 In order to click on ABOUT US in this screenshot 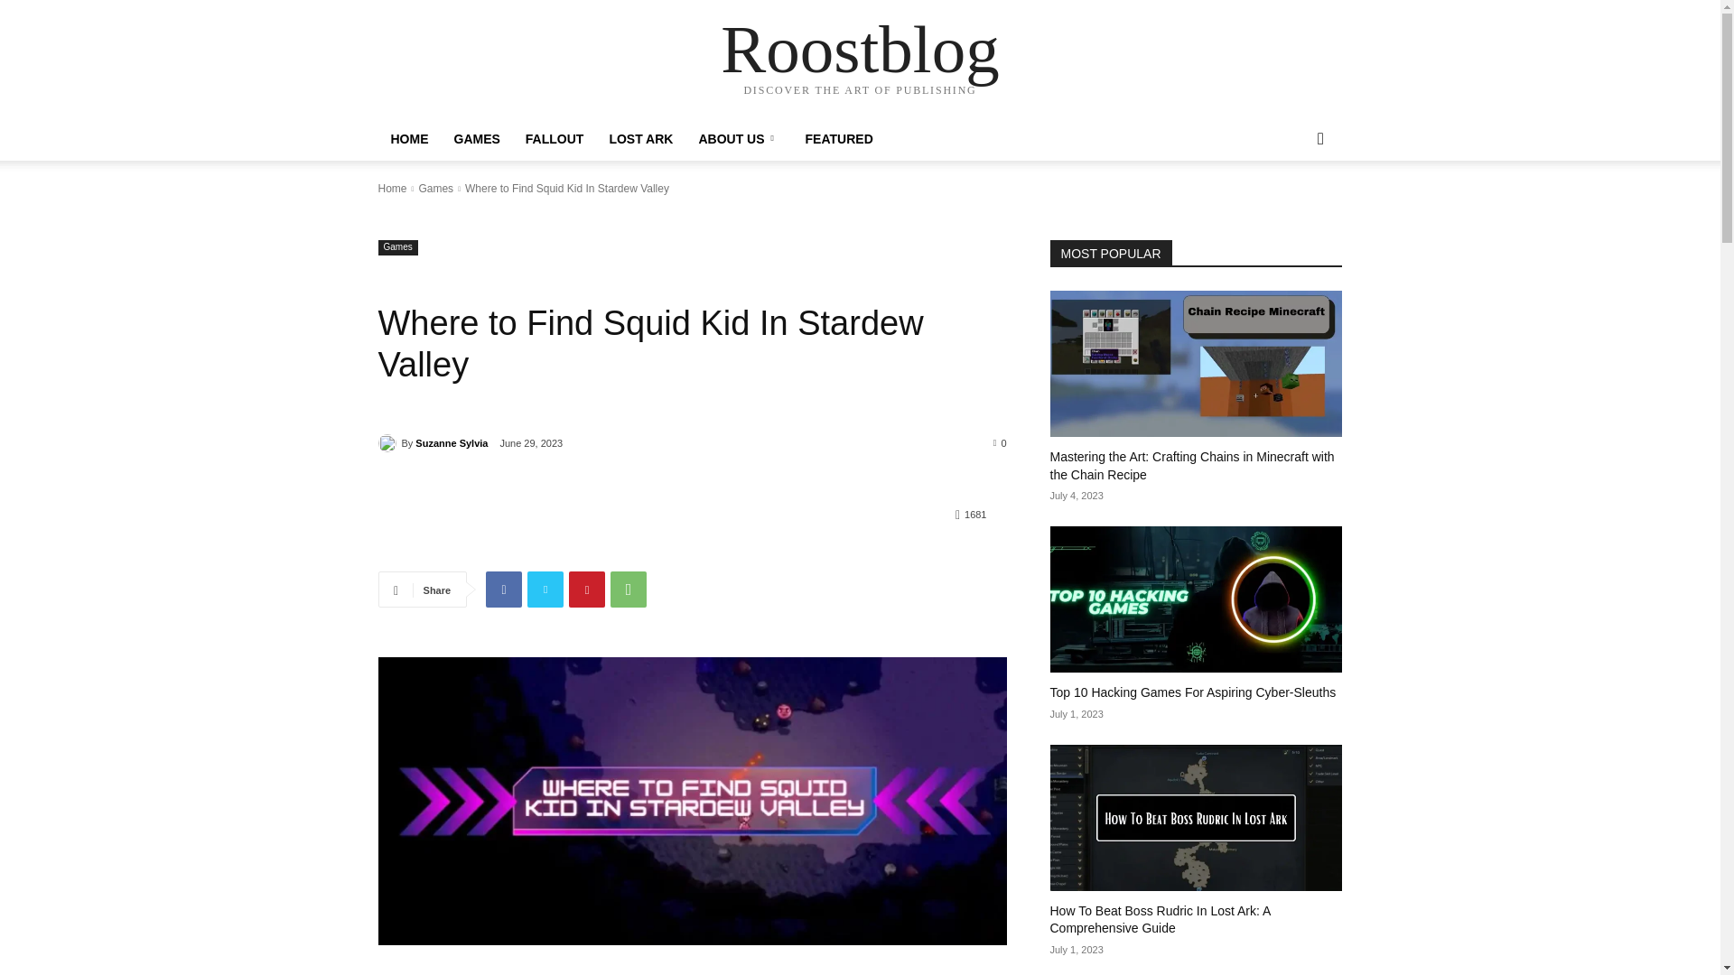, I will do `click(739, 139)`.